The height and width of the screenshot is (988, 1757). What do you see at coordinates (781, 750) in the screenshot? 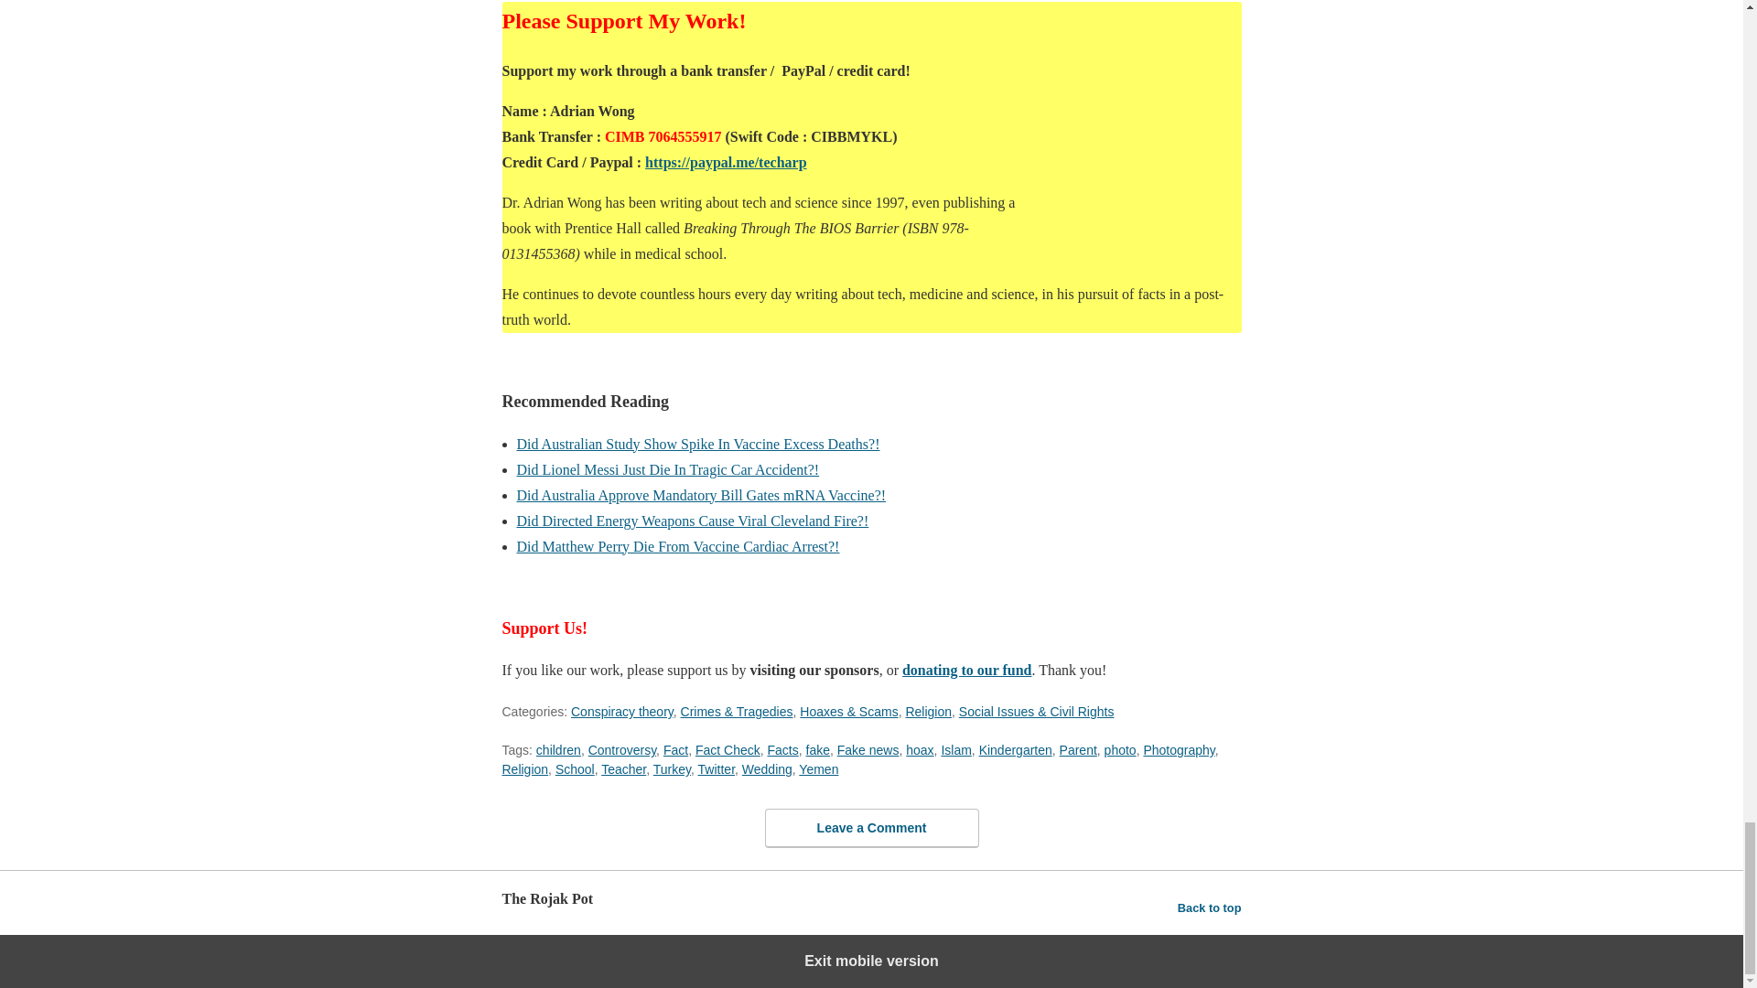
I see `Facts` at bounding box center [781, 750].